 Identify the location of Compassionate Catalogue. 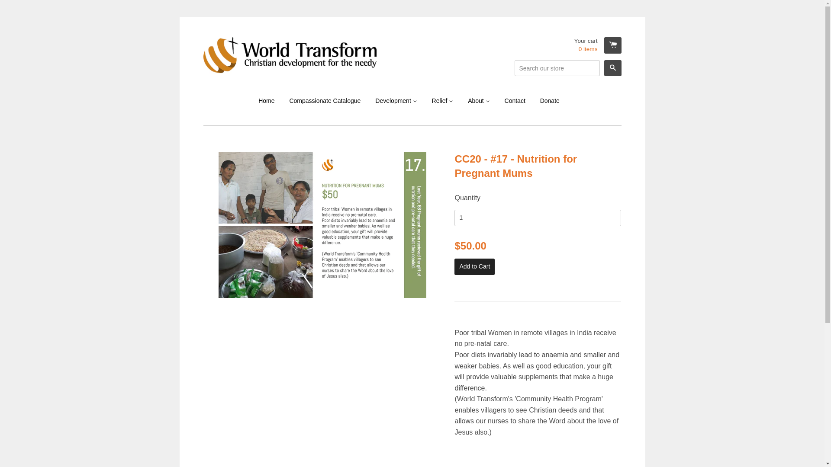
(325, 101).